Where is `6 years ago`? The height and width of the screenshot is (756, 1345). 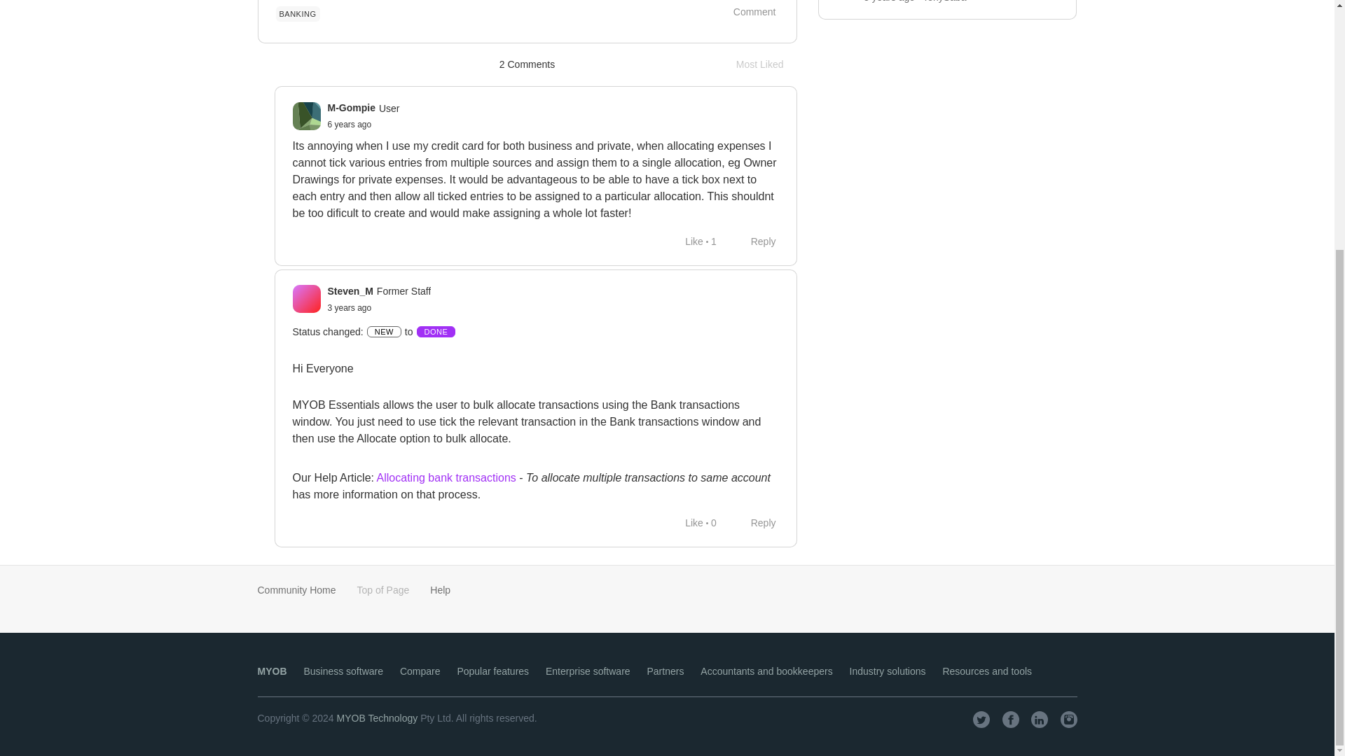
6 years ago is located at coordinates (1010, 720).